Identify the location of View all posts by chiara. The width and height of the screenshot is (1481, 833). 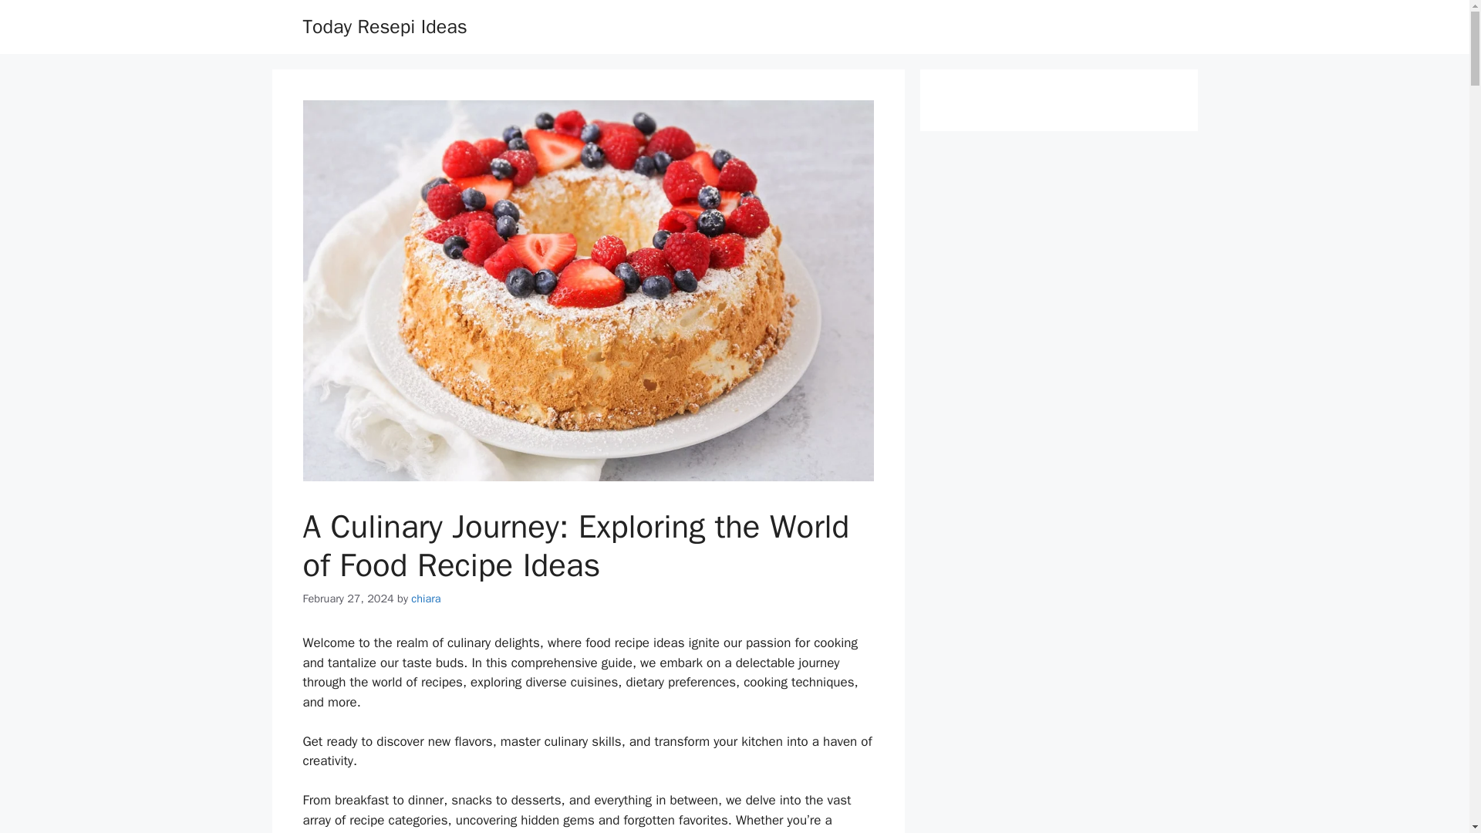
(426, 599).